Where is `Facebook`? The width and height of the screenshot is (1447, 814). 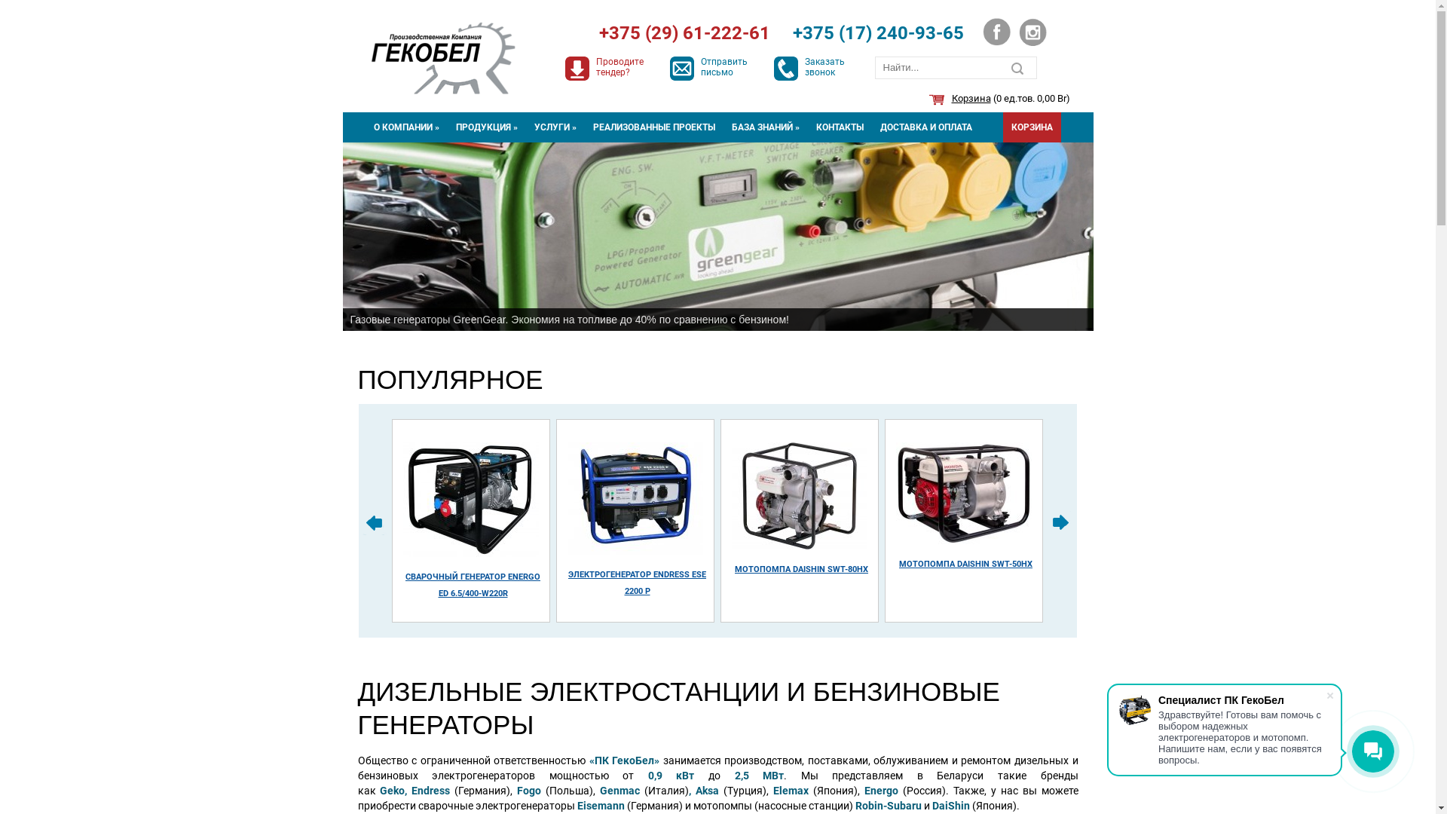
Facebook is located at coordinates (997, 32).